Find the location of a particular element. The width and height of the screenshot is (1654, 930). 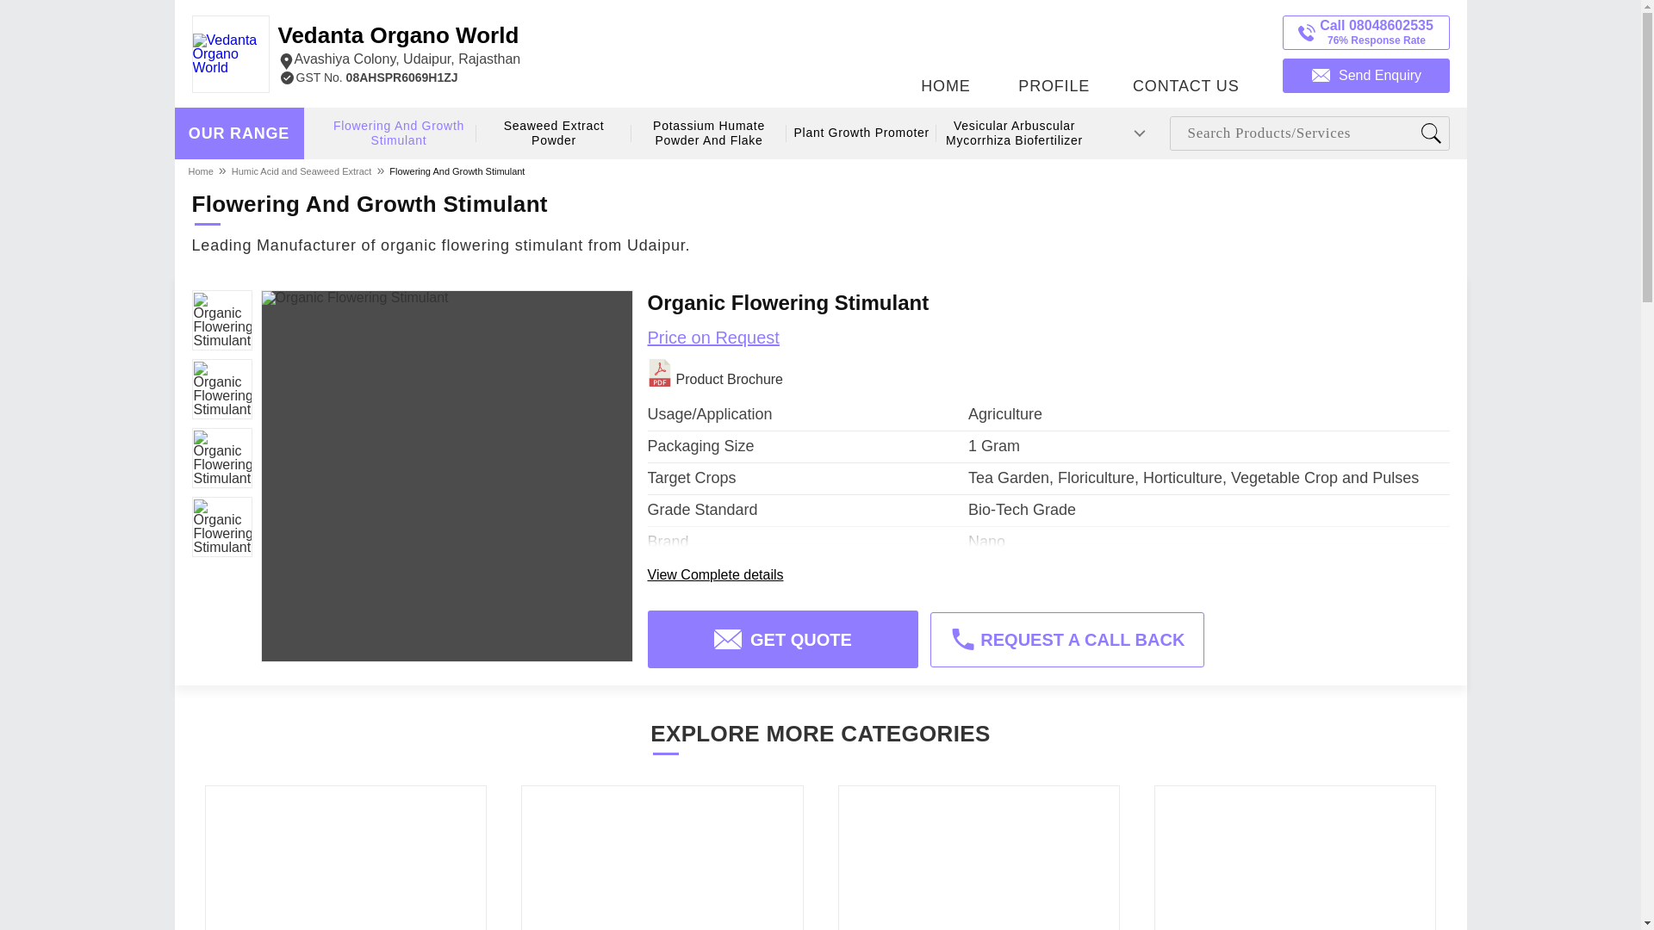

Flowering And Growth Stimulant is located at coordinates (399, 133).